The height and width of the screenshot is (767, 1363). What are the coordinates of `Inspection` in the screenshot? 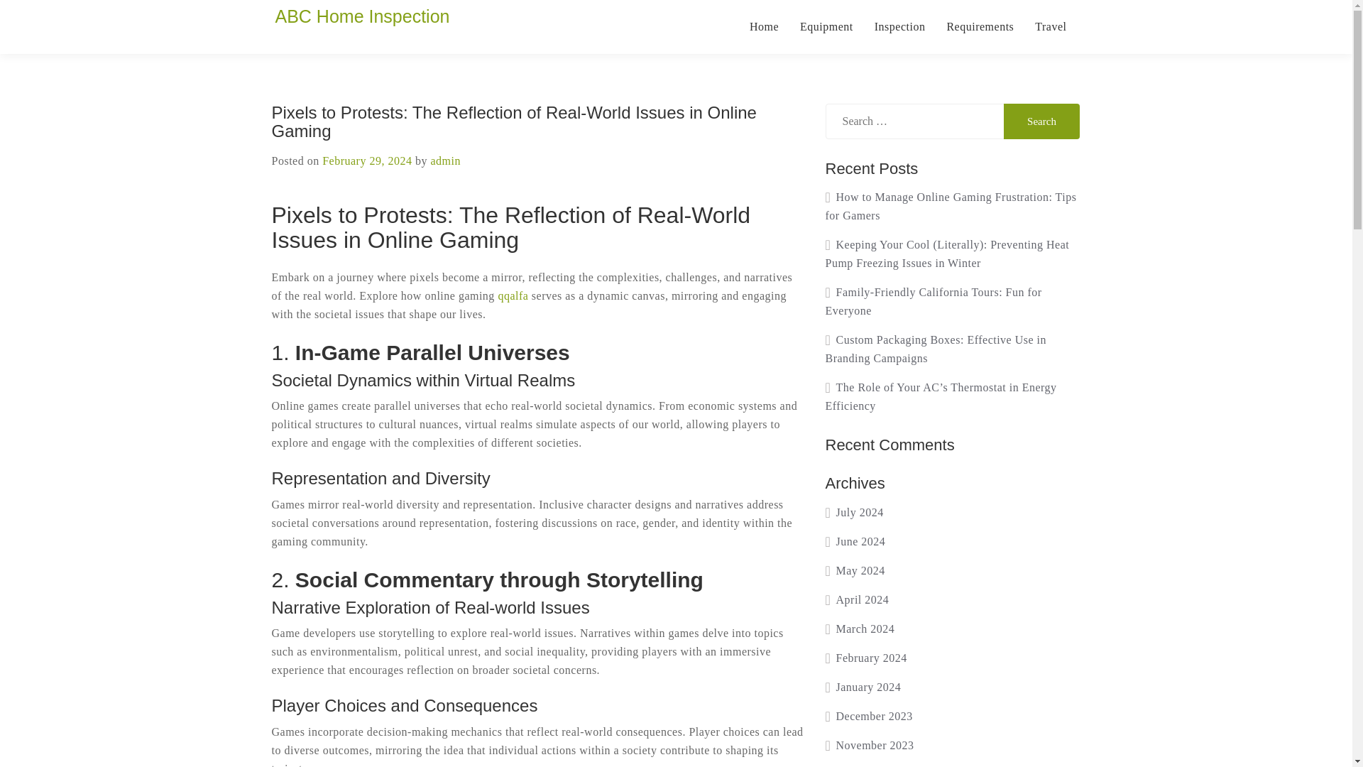 It's located at (900, 27).